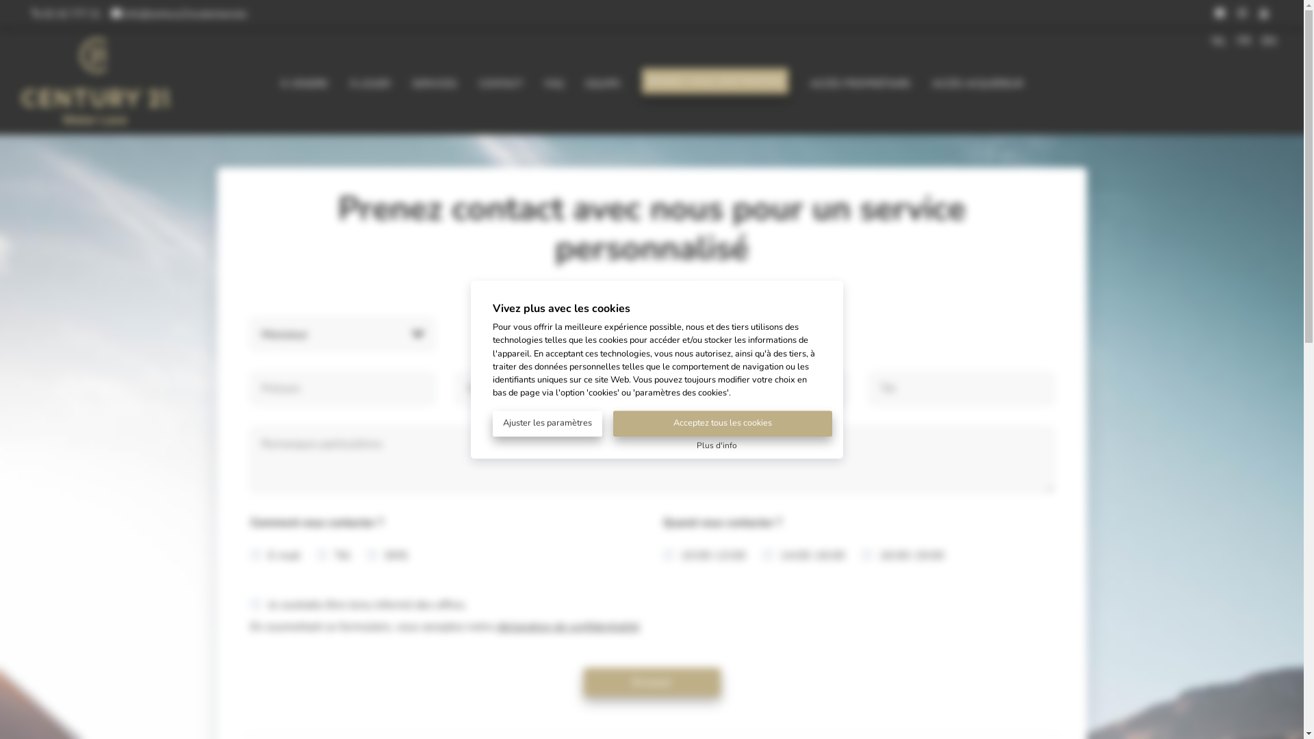 The image size is (1314, 739). I want to click on FR, so click(1244, 41).